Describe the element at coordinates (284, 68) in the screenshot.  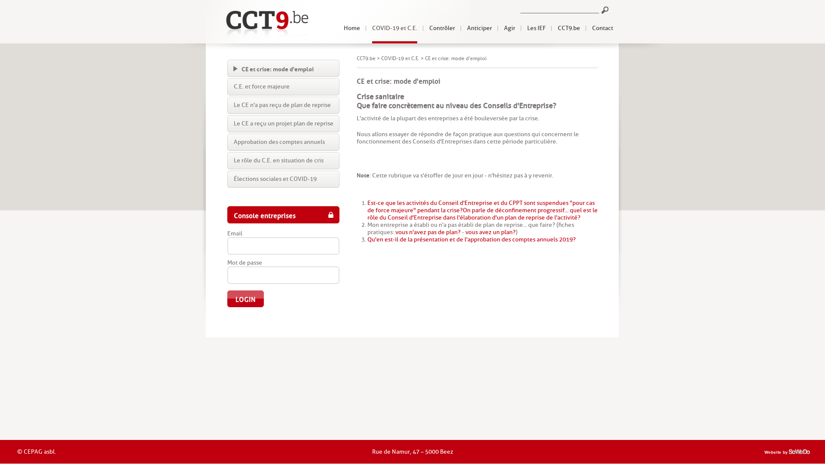
I see `CE et crise: mode d'emploi` at that location.